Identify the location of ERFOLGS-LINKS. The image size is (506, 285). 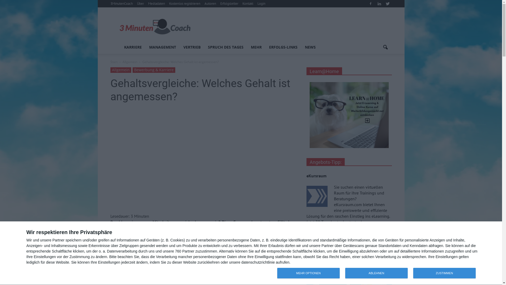
(283, 47).